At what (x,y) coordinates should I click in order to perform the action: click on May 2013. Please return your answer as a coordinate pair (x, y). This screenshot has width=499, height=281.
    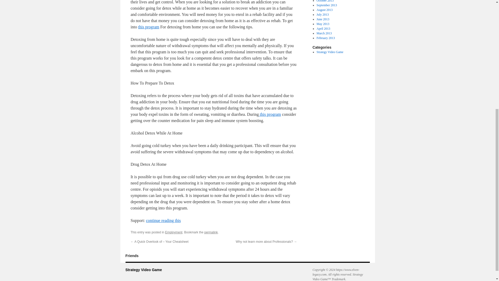
    Looking at the image, I should click on (323, 24).